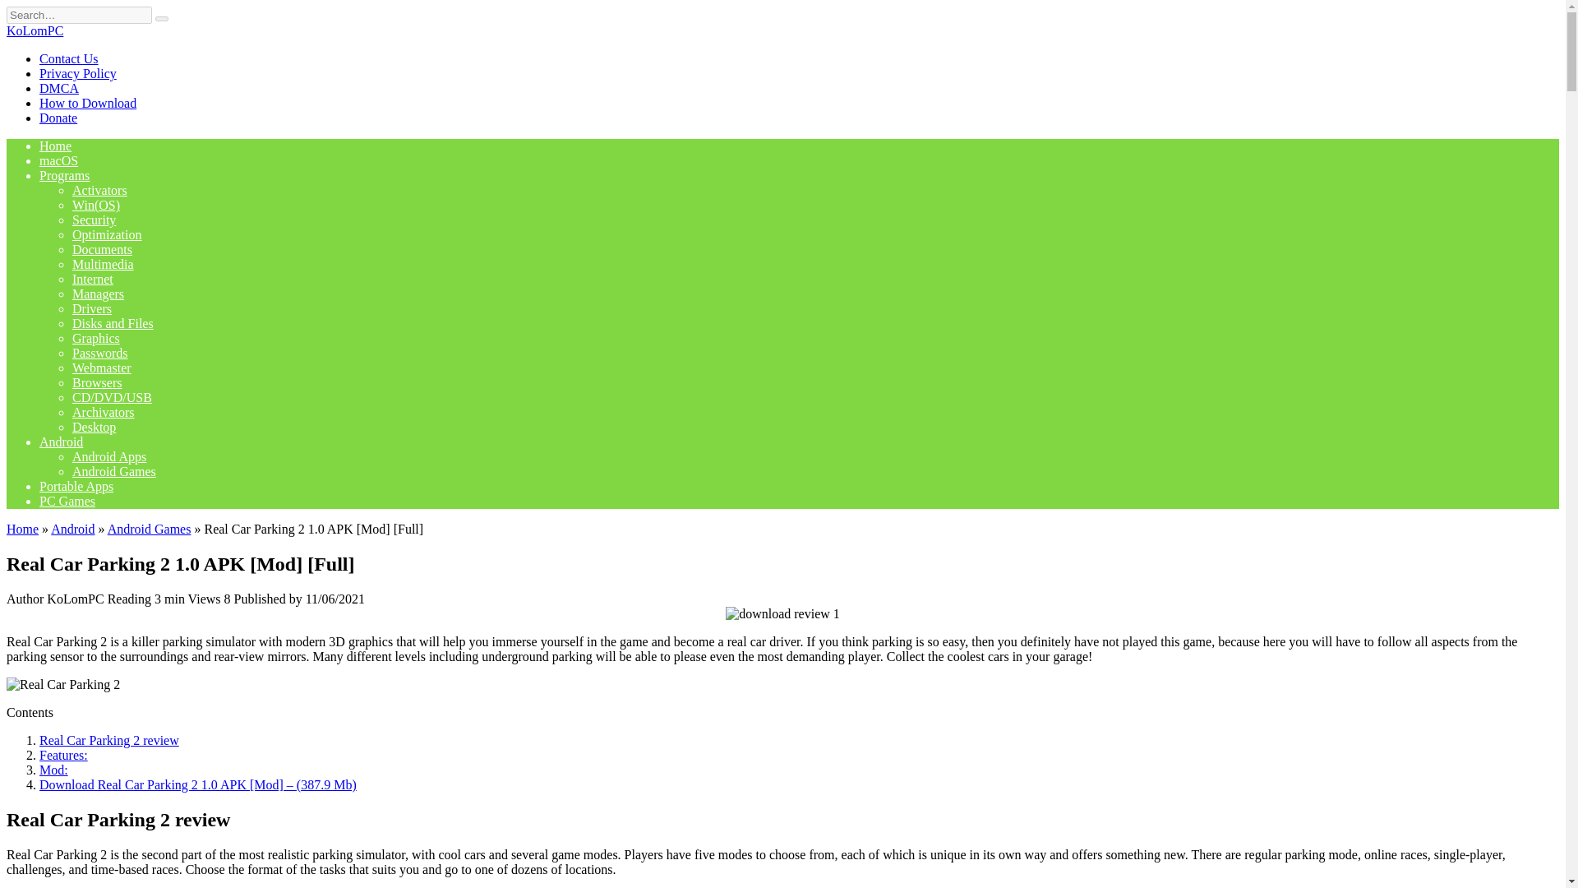 This screenshot has height=888, width=1578. I want to click on Webmaster, so click(102, 367).